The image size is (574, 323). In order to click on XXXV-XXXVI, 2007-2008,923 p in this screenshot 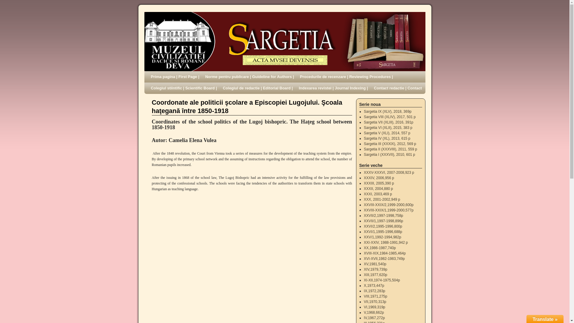, I will do `click(389, 173)`.